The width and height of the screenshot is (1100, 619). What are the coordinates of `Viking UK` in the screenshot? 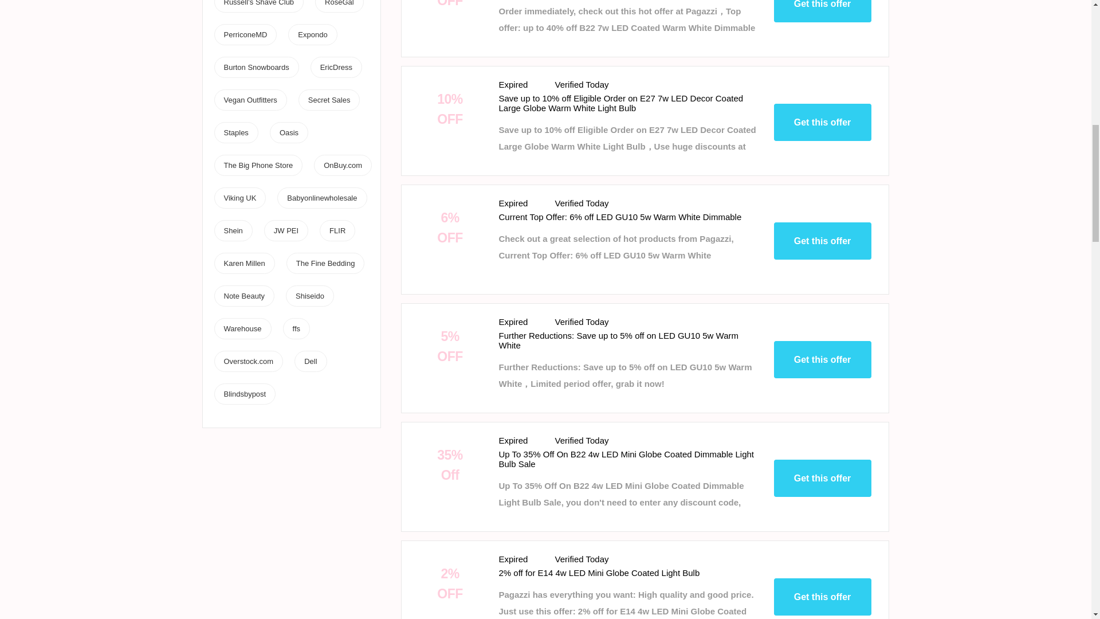 It's located at (239, 198).